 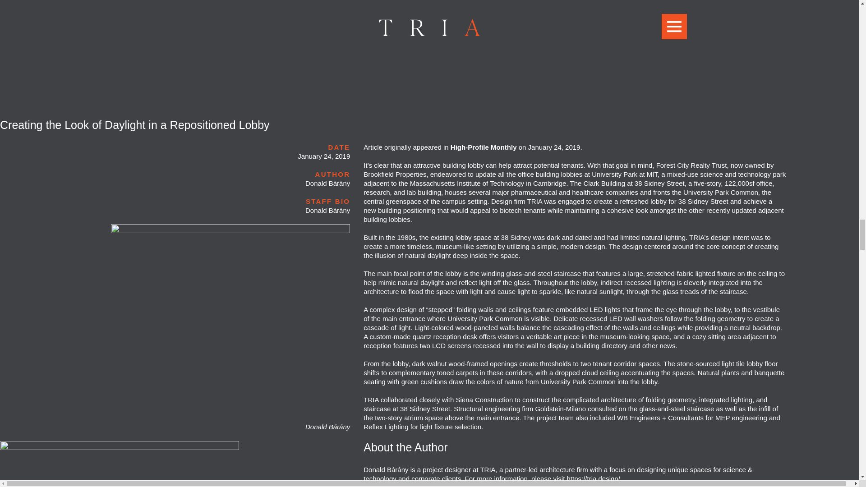 What do you see at coordinates (134, 124) in the screenshot?
I see `Creating the Look of Daylight in a Repositioned Lobby` at bounding box center [134, 124].